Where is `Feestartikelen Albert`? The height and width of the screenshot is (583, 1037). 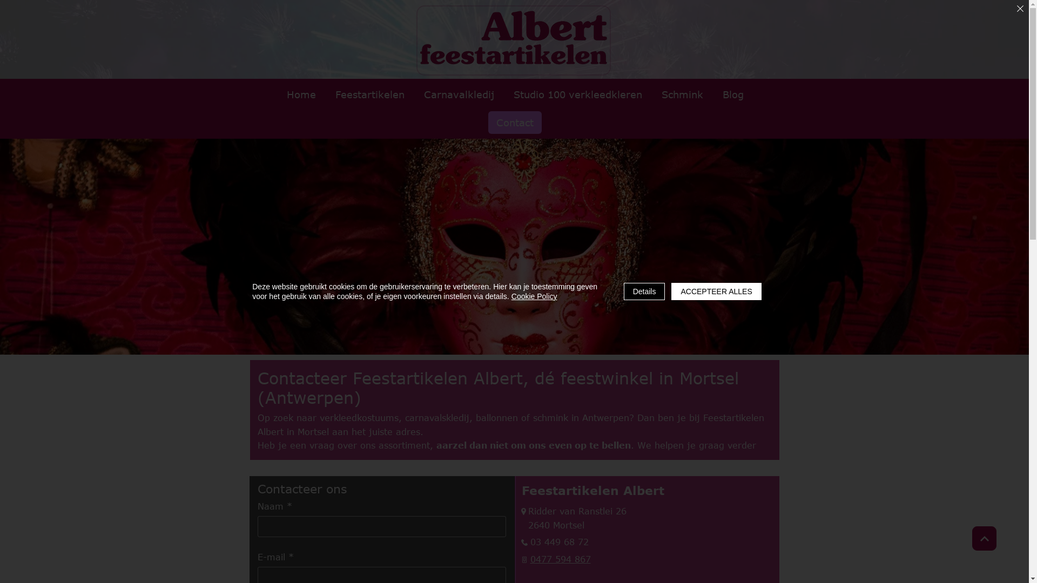 Feestartikelen Albert is located at coordinates (514, 38).